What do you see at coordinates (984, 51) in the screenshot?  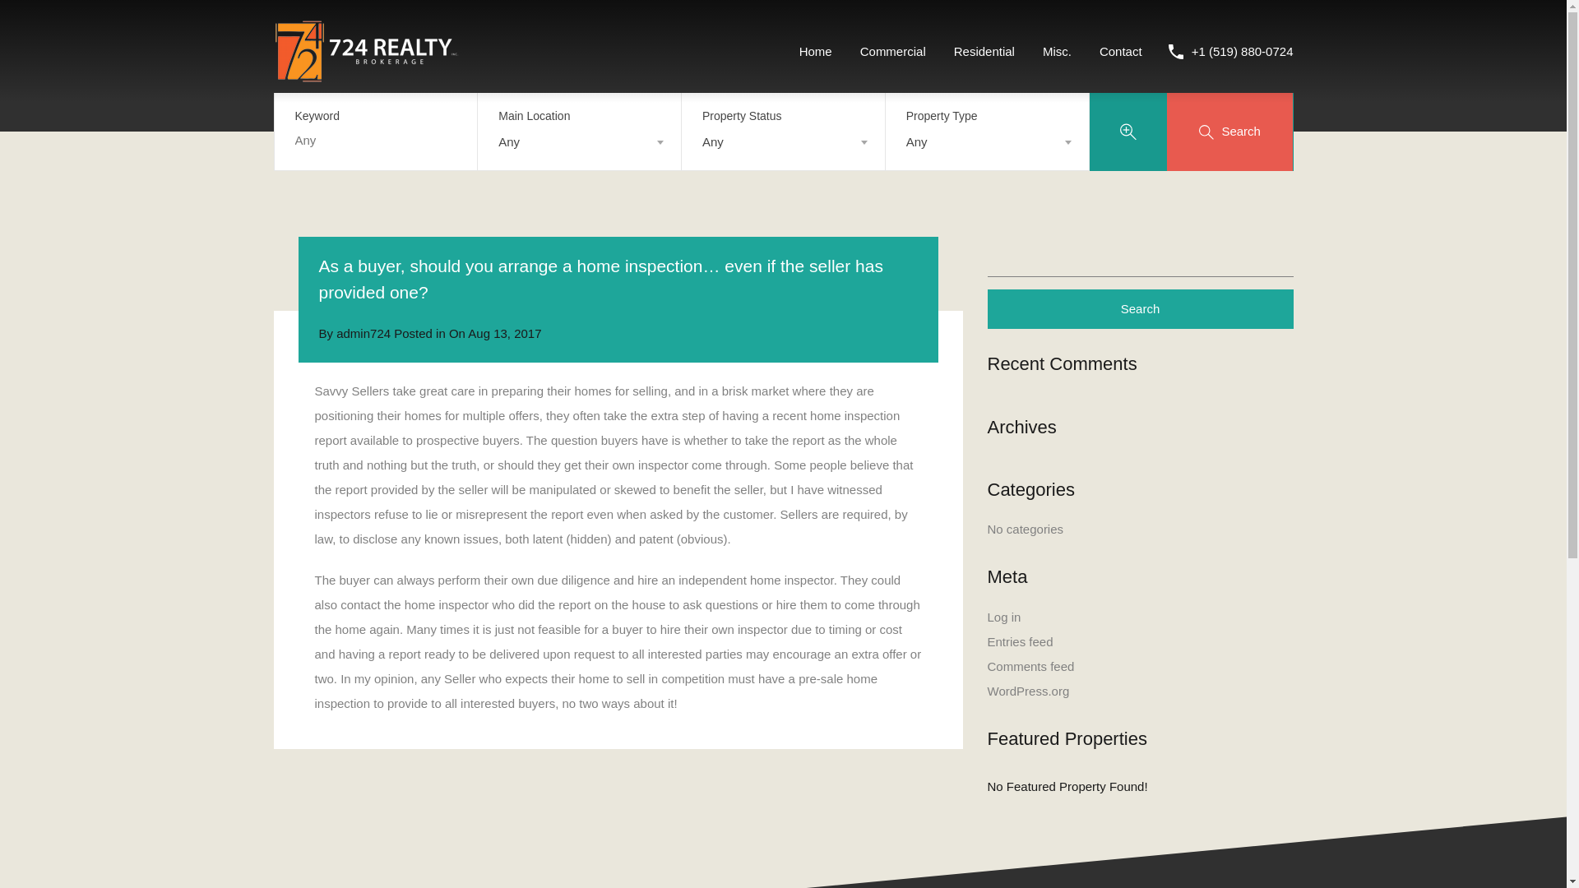 I see `Residential` at bounding box center [984, 51].